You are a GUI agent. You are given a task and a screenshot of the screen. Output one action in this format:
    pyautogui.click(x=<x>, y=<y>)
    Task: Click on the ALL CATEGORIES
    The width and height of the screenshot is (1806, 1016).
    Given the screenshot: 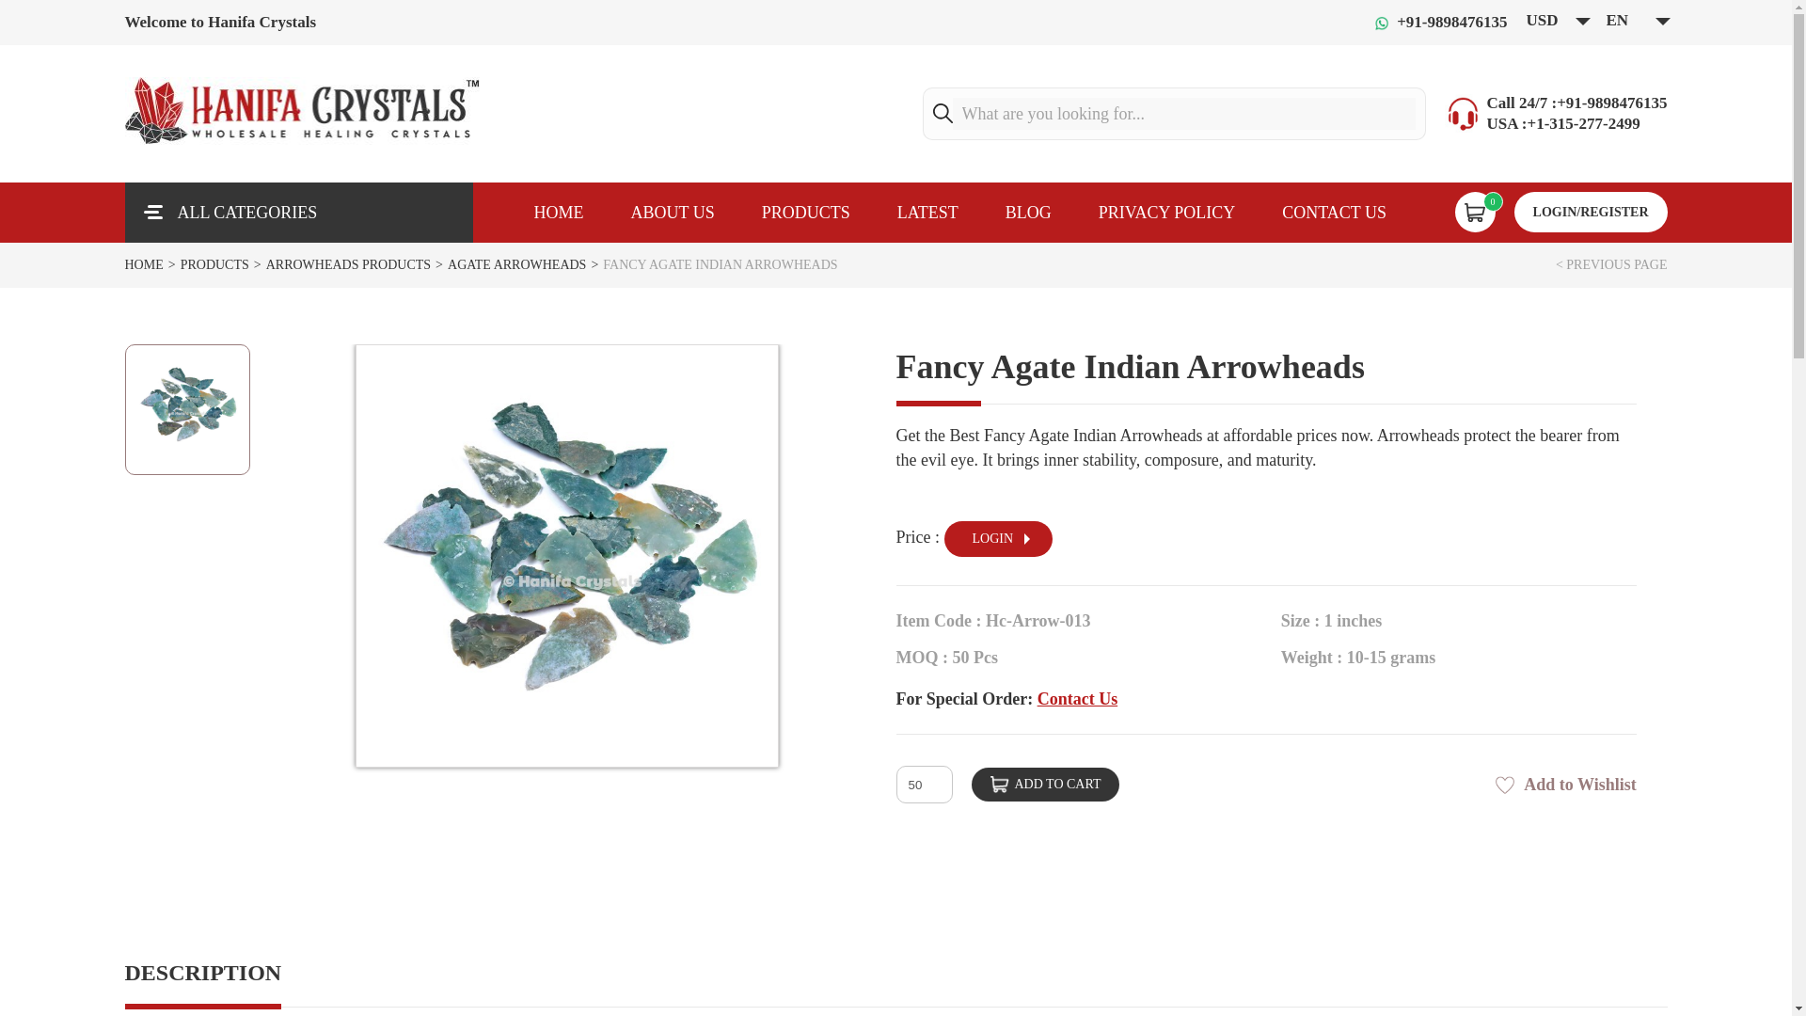 What is the action you would take?
    pyautogui.click(x=297, y=213)
    